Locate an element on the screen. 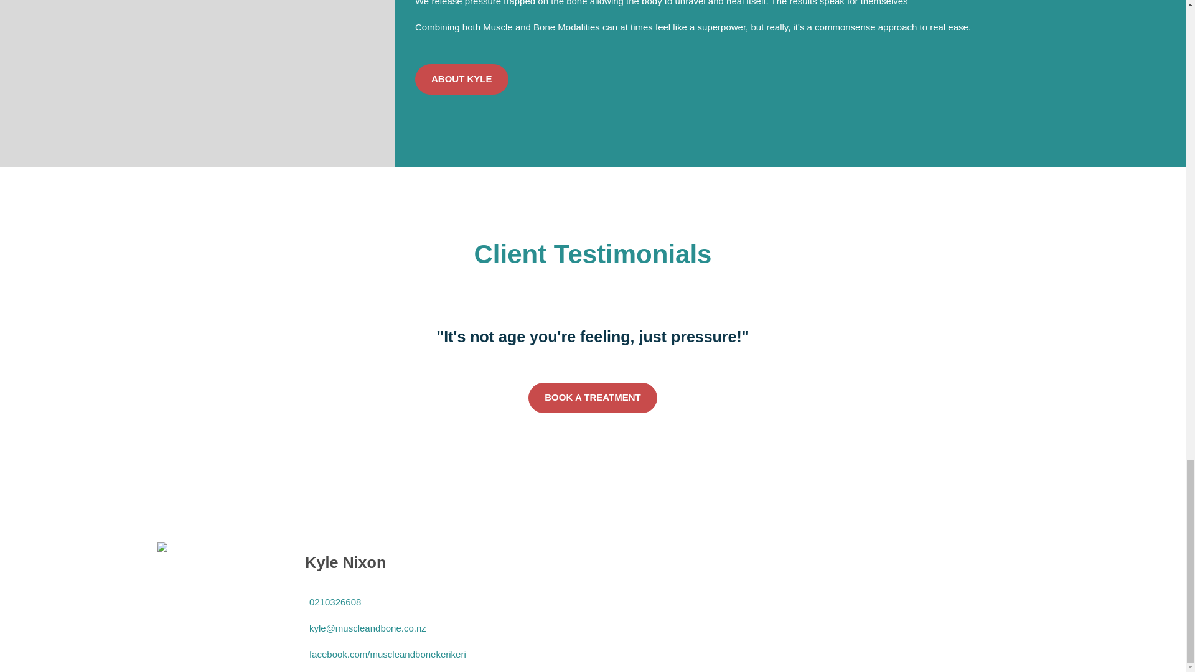  ABOUT KYLE is located at coordinates (462, 79).